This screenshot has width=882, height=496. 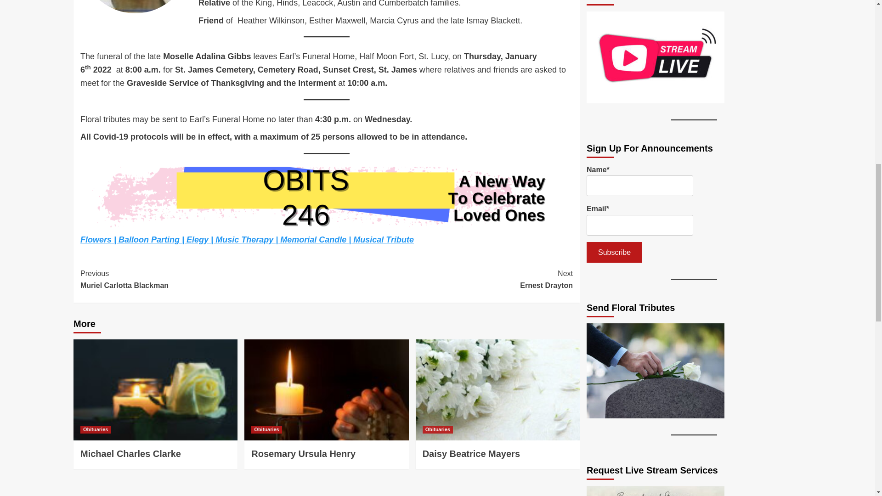 I want to click on Obituaries, so click(x=449, y=279).